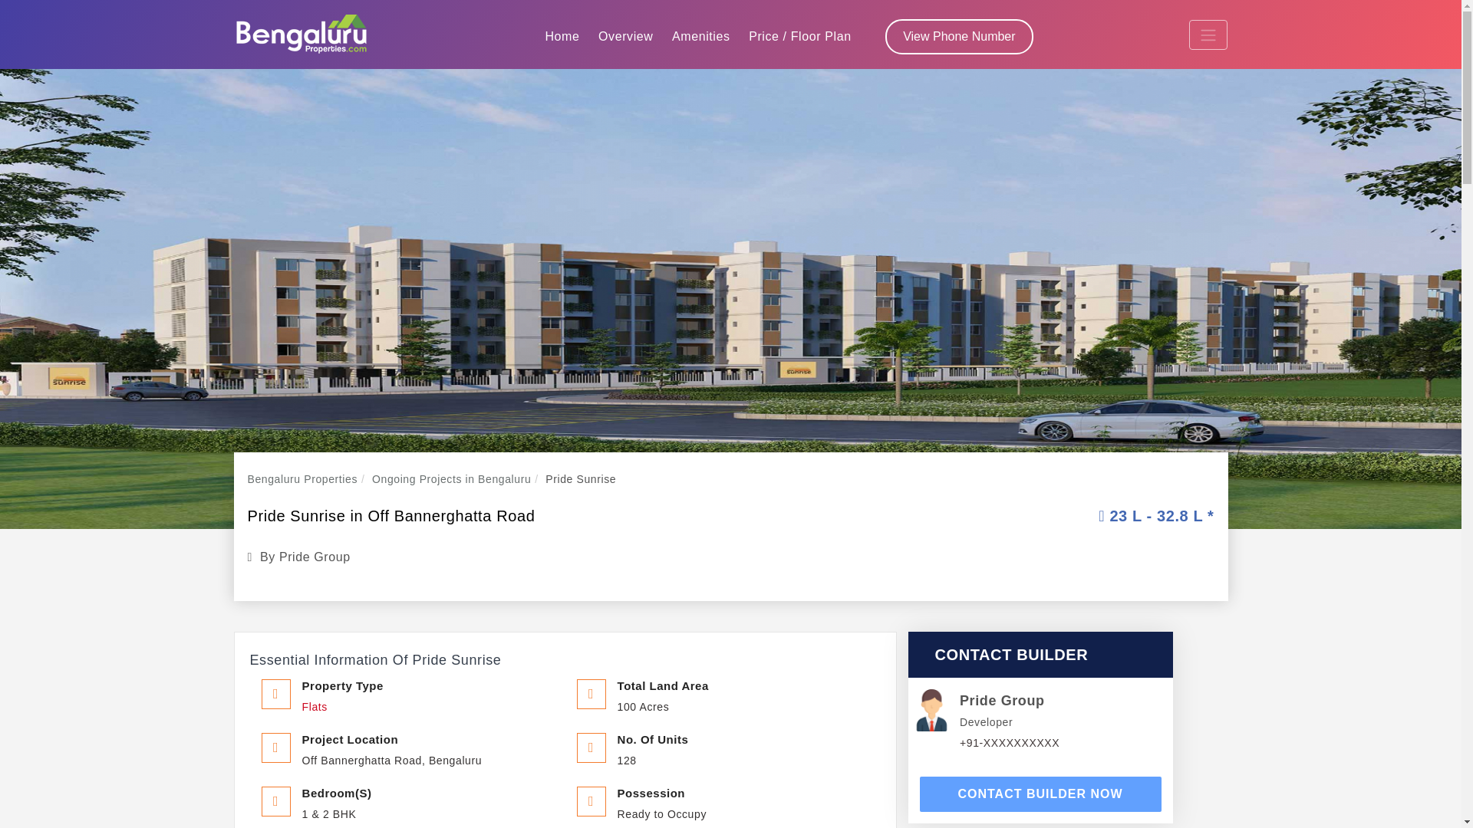  Describe the element at coordinates (315, 706) in the screenshot. I see `Flats for sale in Off Bannerghatta Road` at that location.